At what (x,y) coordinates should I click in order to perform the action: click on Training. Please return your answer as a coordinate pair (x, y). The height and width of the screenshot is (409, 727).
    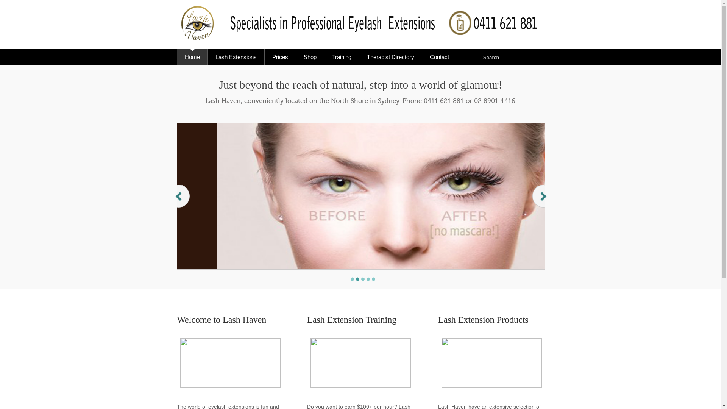
    Looking at the image, I should click on (342, 57).